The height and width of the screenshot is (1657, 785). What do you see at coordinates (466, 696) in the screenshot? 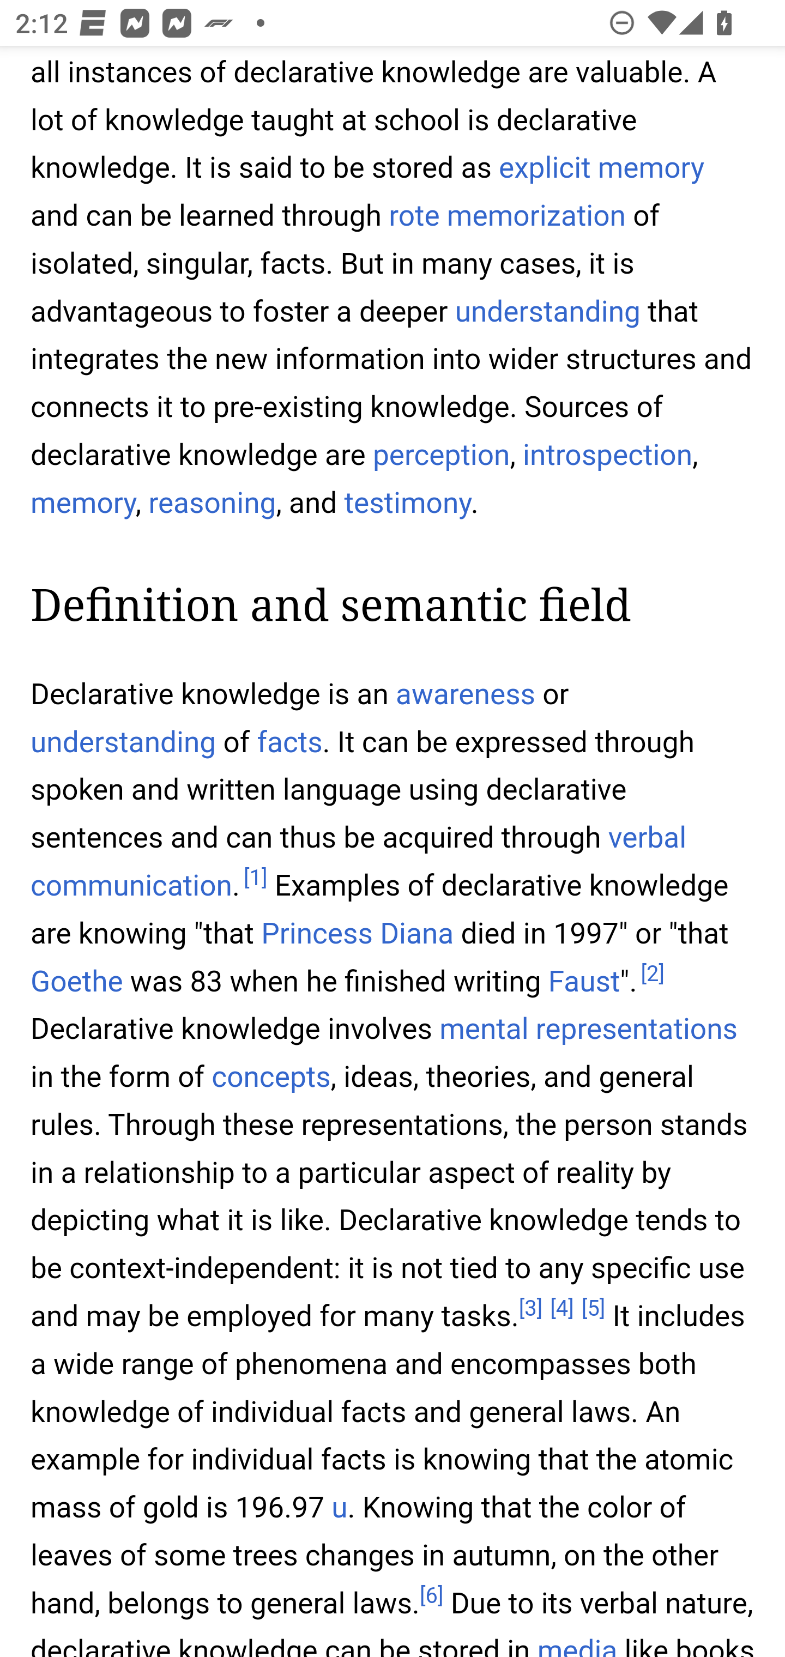
I see `awareness` at bounding box center [466, 696].